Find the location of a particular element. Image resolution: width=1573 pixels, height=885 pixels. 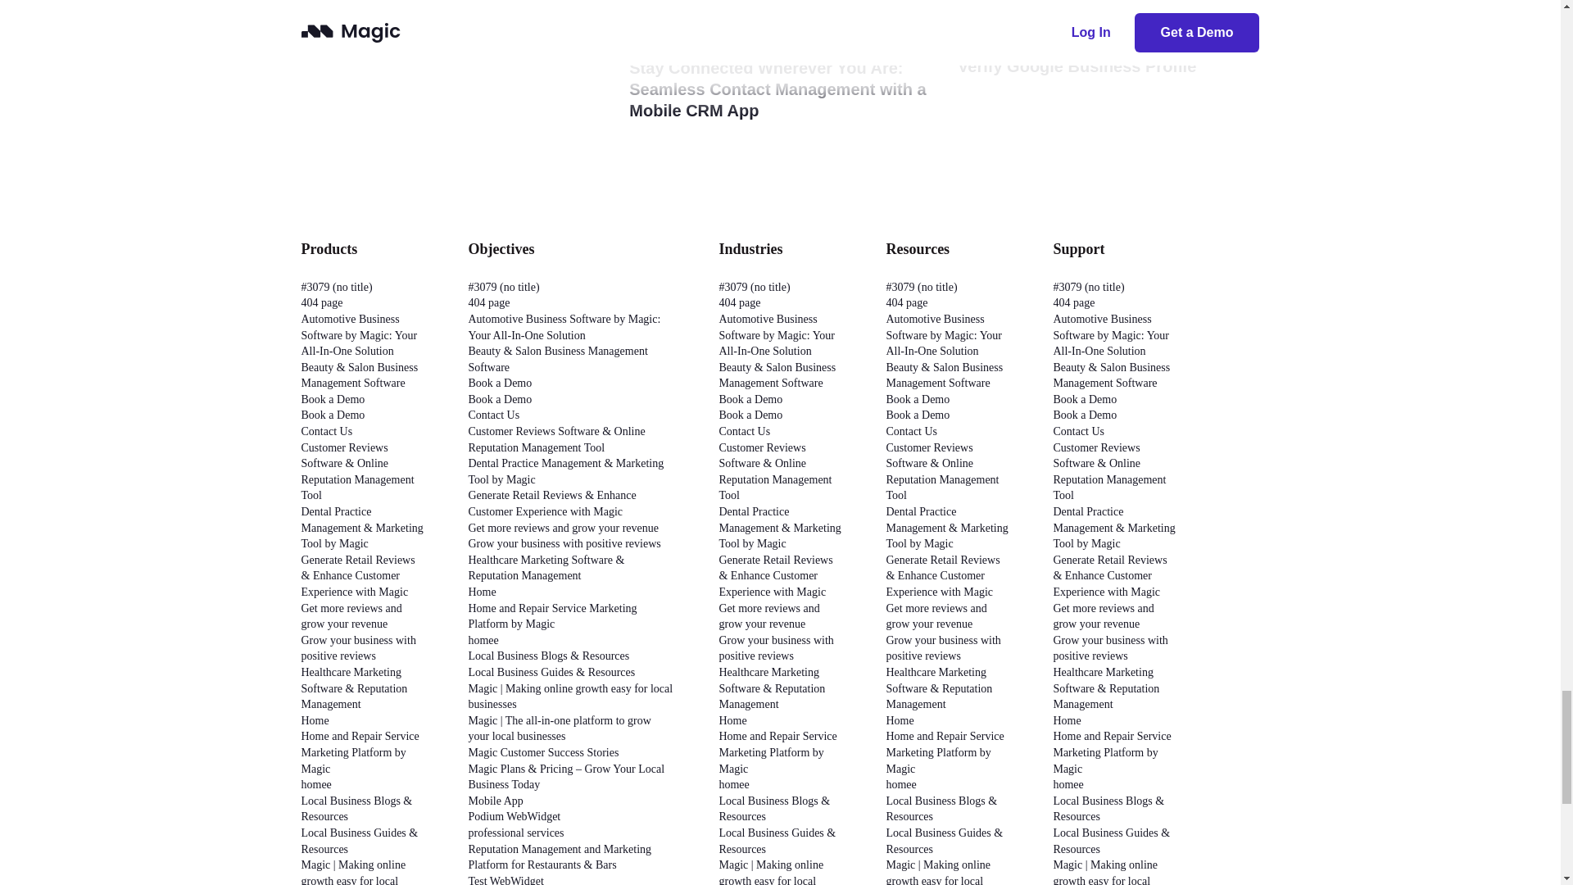

404 page is located at coordinates (322, 302).